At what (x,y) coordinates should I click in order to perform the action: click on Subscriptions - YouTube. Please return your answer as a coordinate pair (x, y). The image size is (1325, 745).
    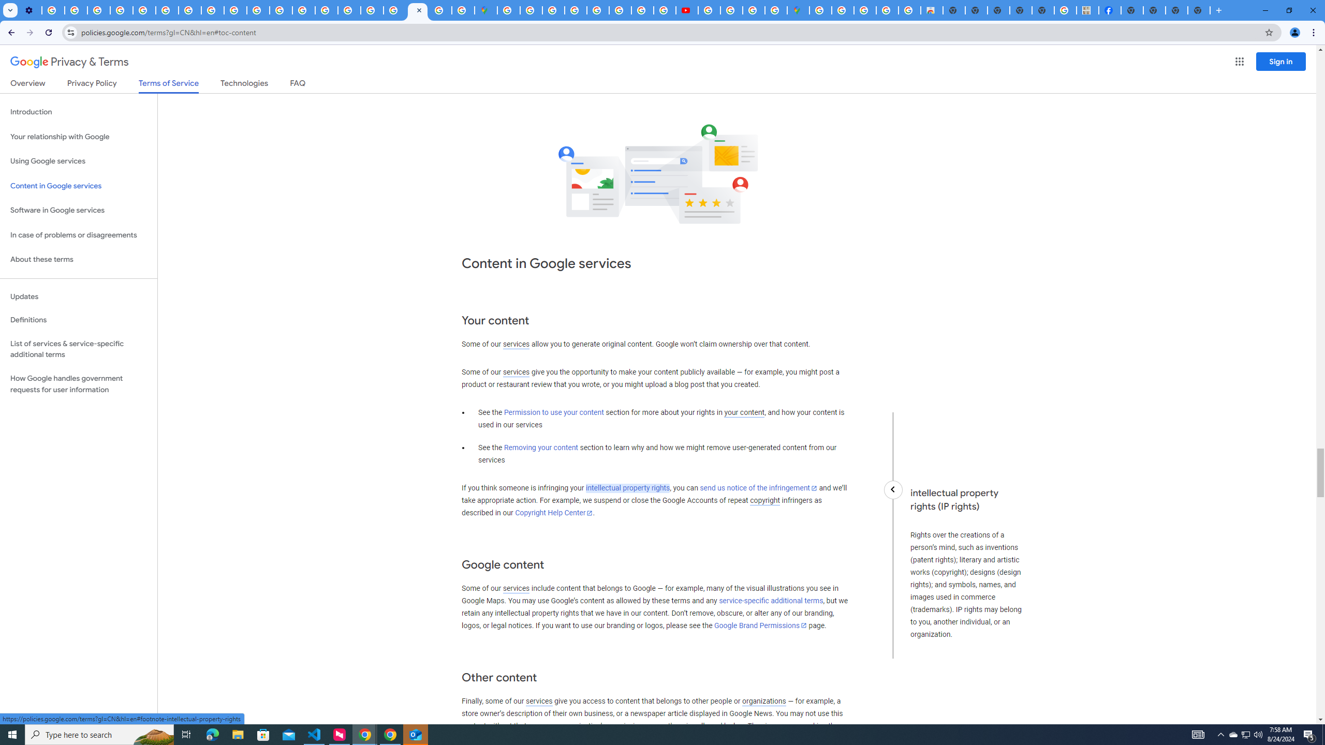
    Looking at the image, I should click on (686, 10).